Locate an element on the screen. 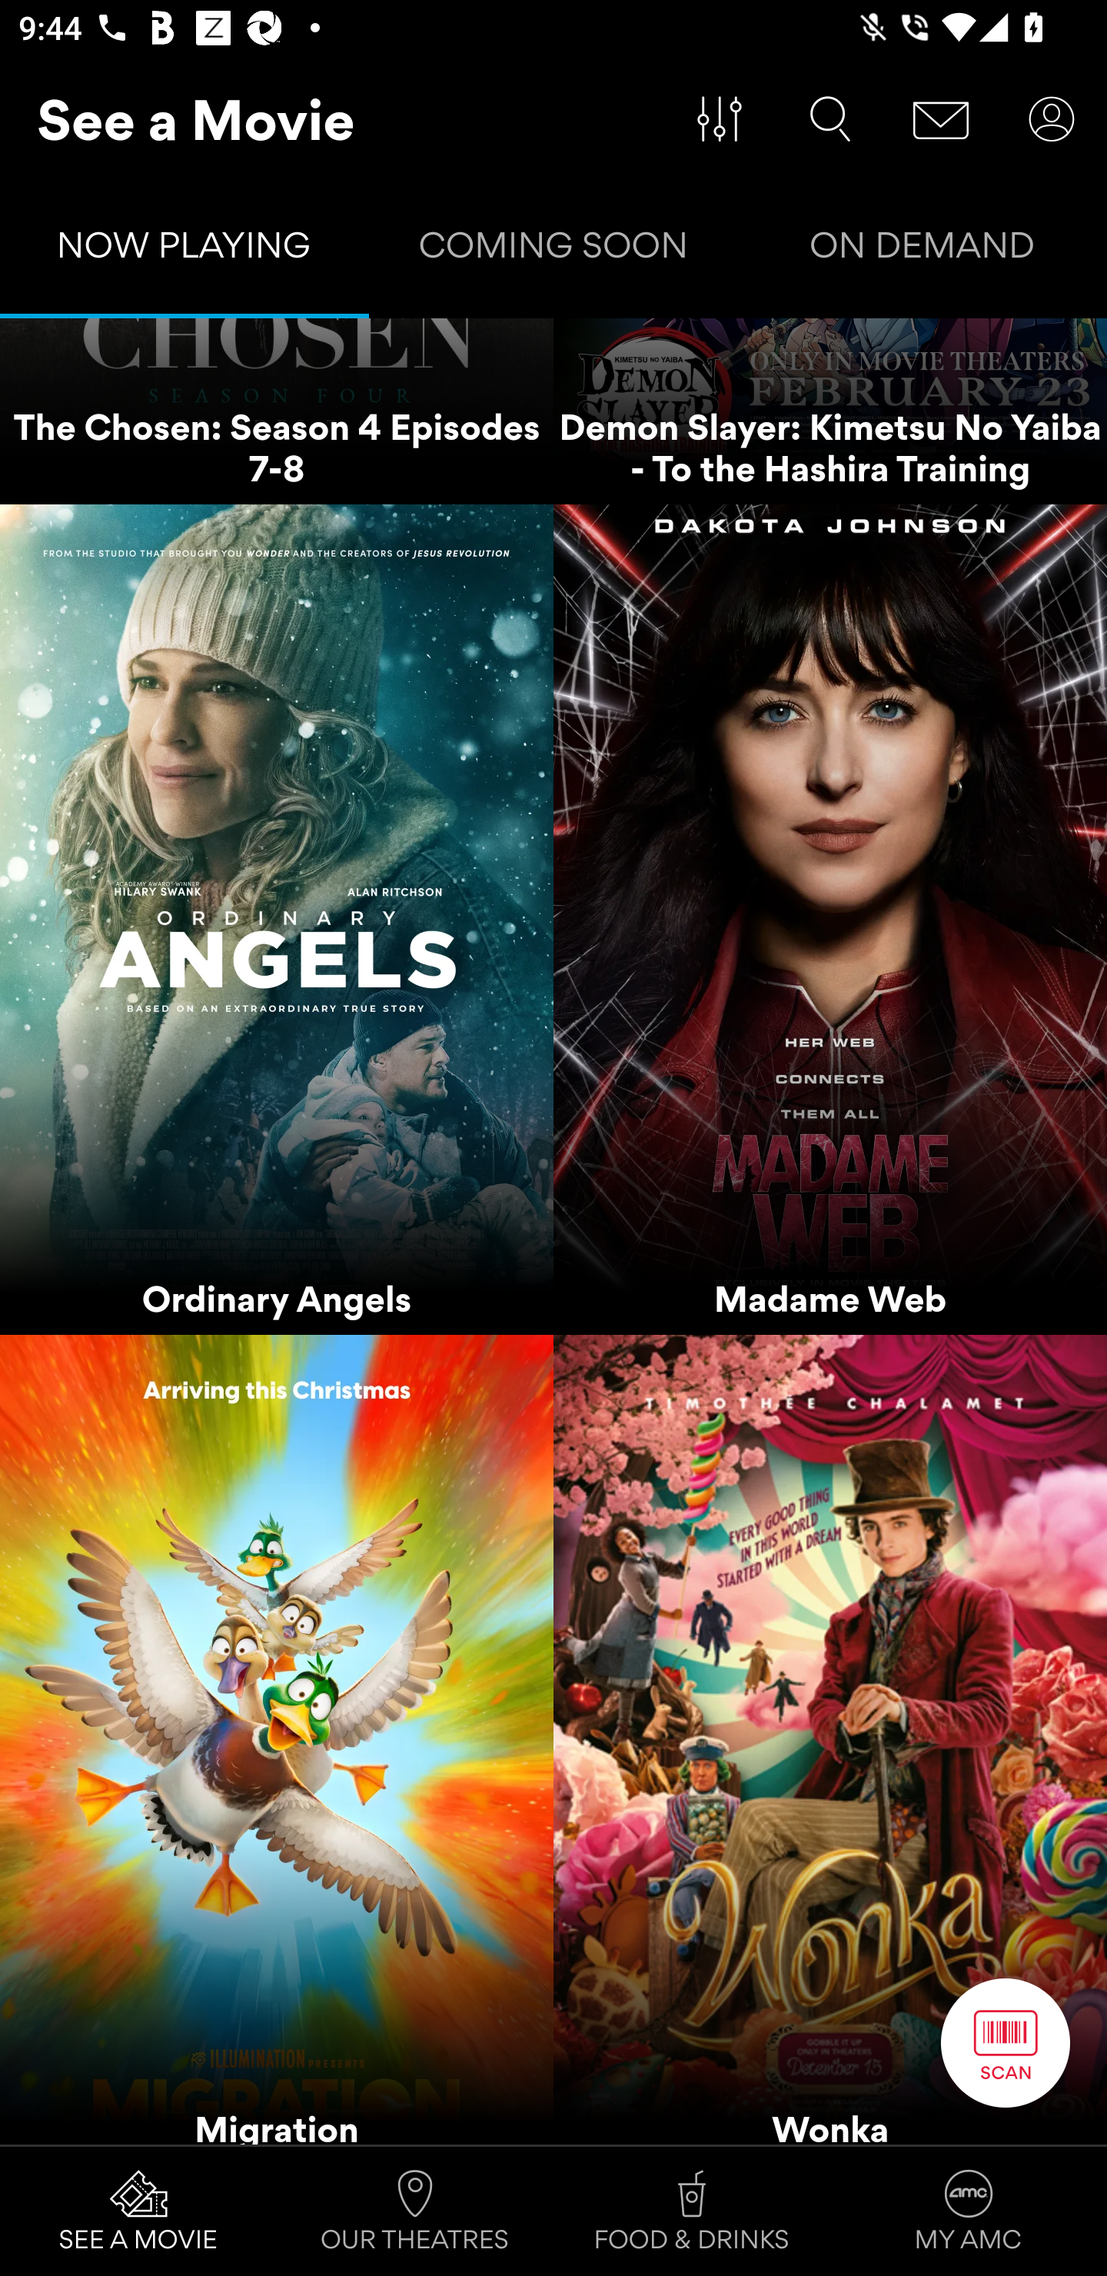 This screenshot has width=1107, height=2276. OUR THEATRES
Tab 2 of 4 is located at coordinates (415, 2211).